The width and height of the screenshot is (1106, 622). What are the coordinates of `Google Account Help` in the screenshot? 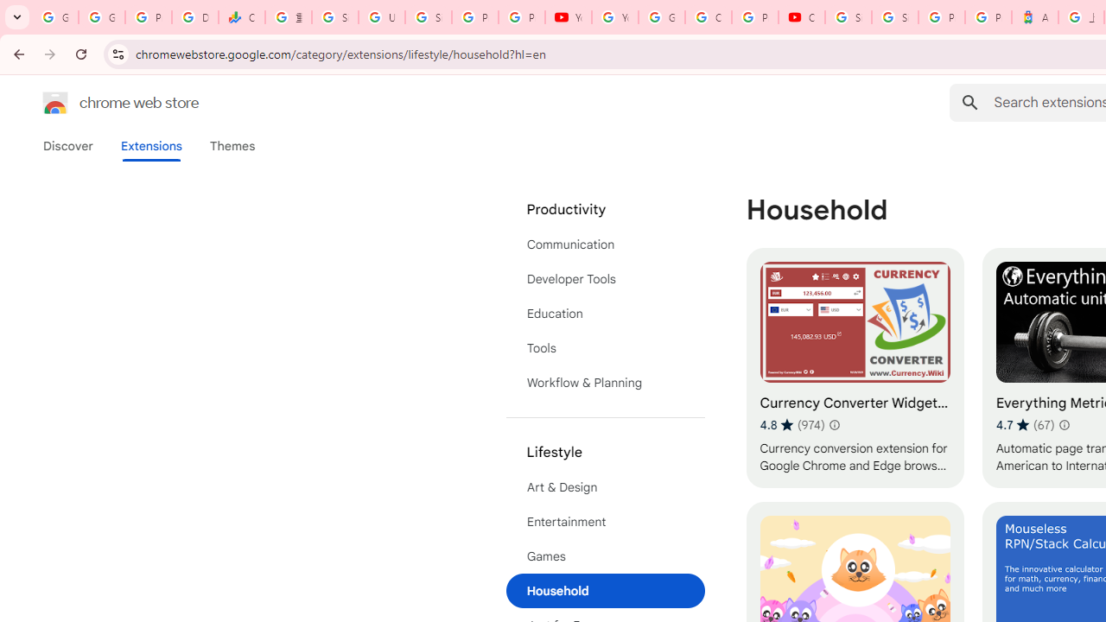 It's located at (662, 17).